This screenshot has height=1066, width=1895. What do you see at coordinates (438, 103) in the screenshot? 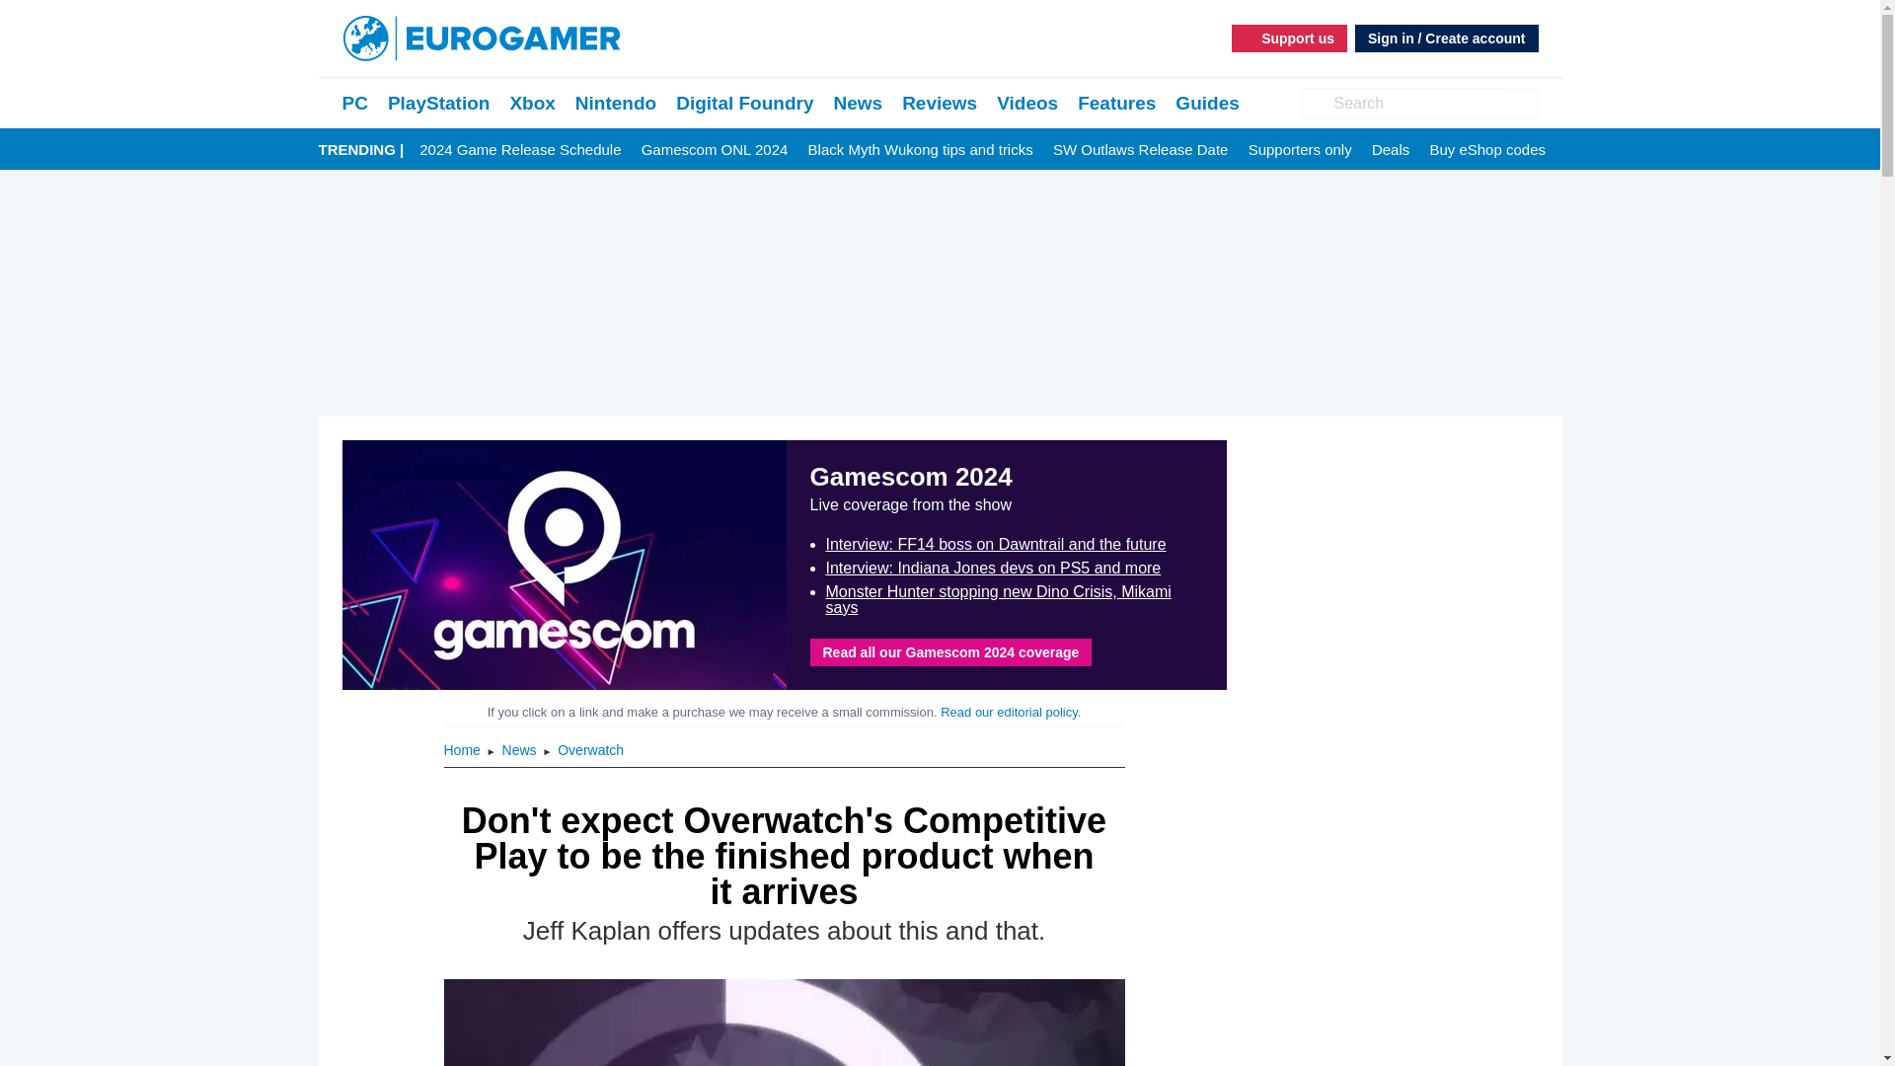
I see `PlayStation` at bounding box center [438, 103].